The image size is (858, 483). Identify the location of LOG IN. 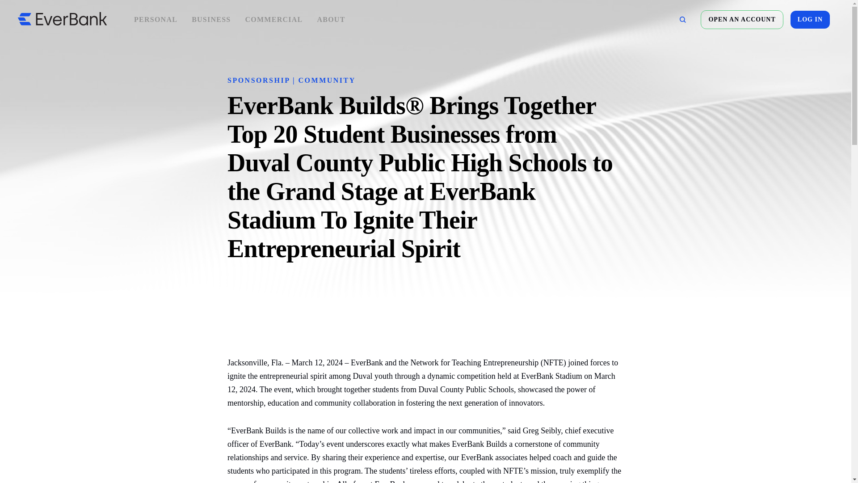
(810, 19).